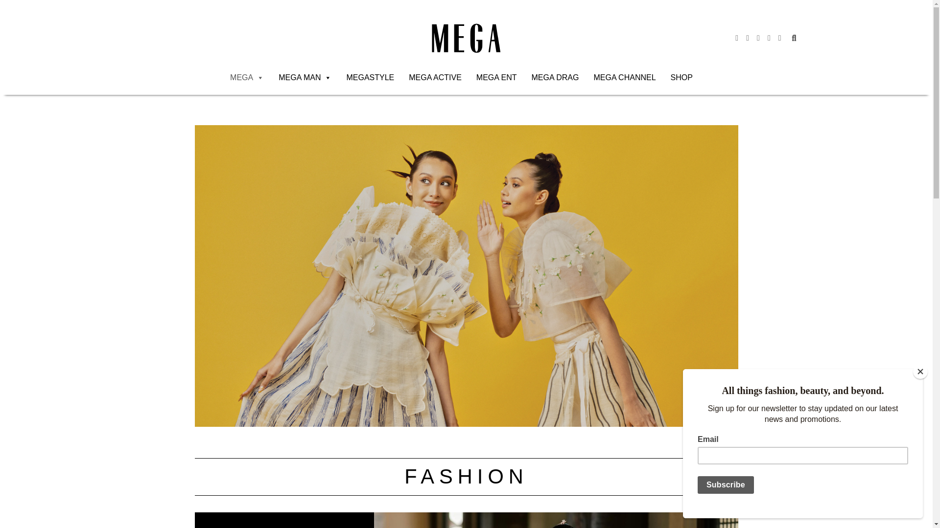 Image resolution: width=940 pixels, height=528 pixels. Describe the element at coordinates (305, 78) in the screenshot. I see `MEGA MAN` at that location.